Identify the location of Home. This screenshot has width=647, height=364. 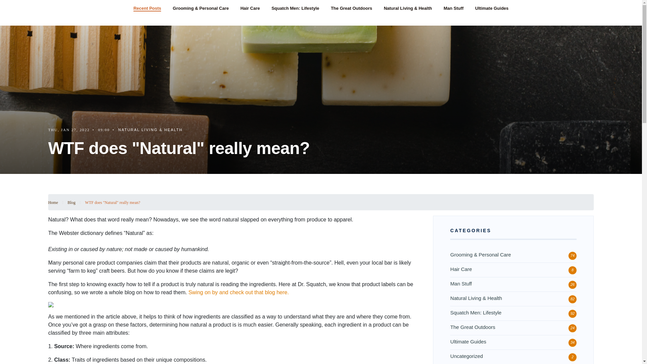
(53, 203).